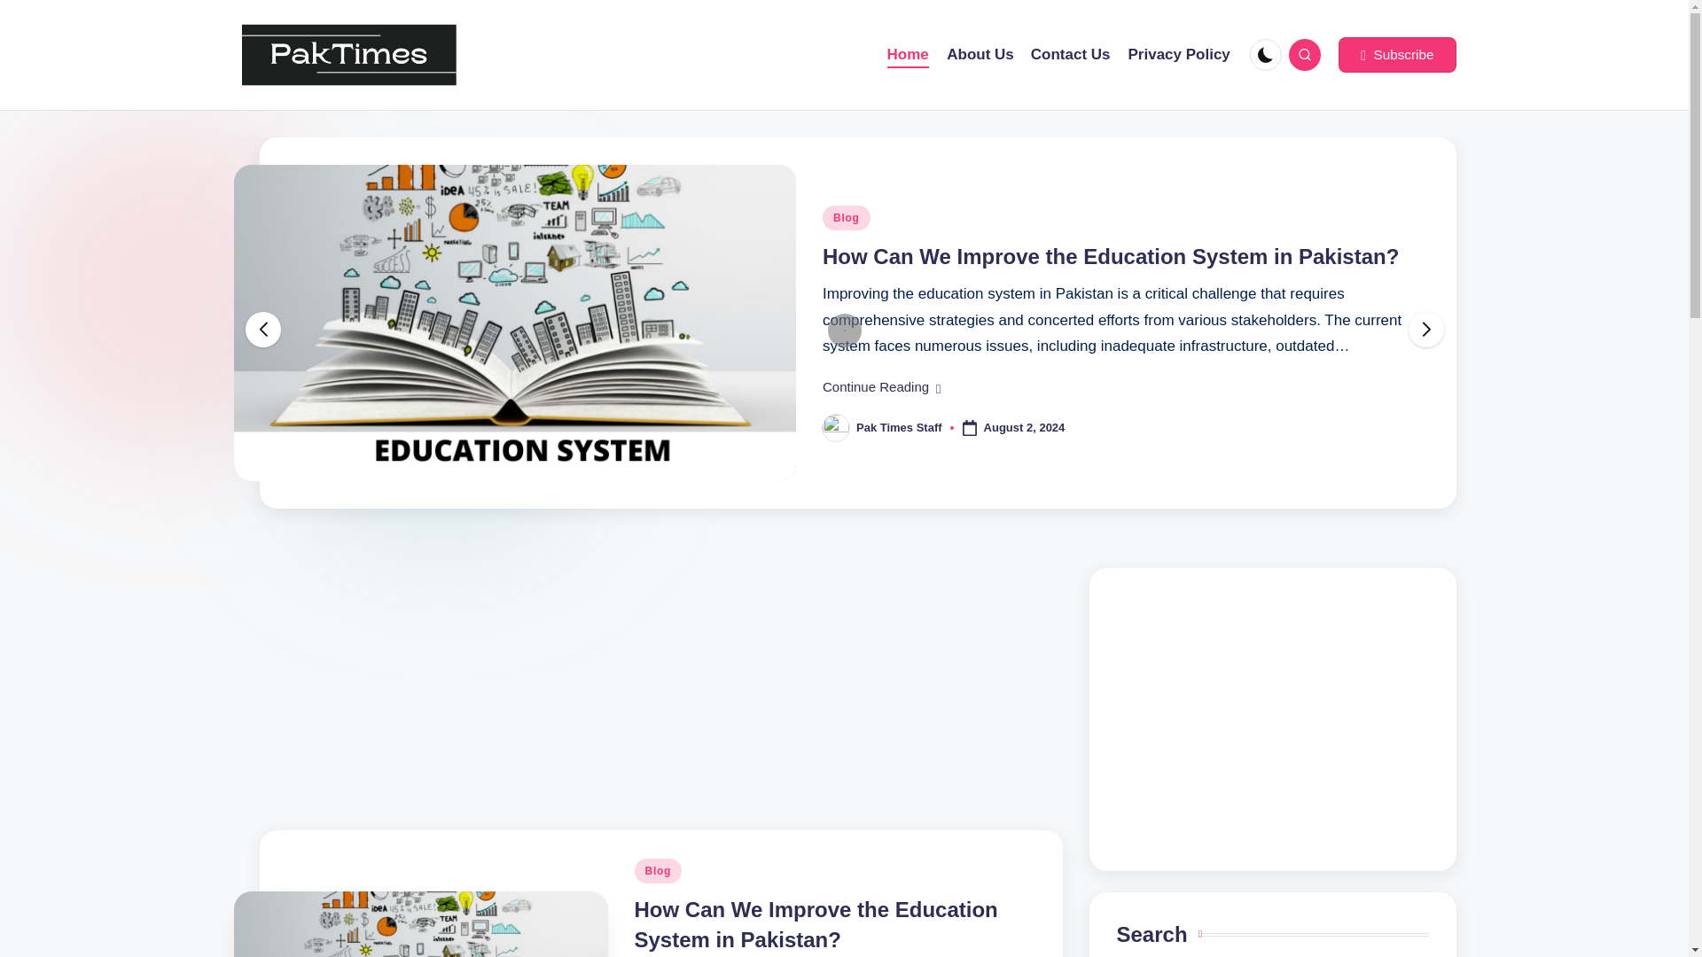 The width and height of the screenshot is (1702, 957). What do you see at coordinates (980, 55) in the screenshot?
I see `About Us` at bounding box center [980, 55].